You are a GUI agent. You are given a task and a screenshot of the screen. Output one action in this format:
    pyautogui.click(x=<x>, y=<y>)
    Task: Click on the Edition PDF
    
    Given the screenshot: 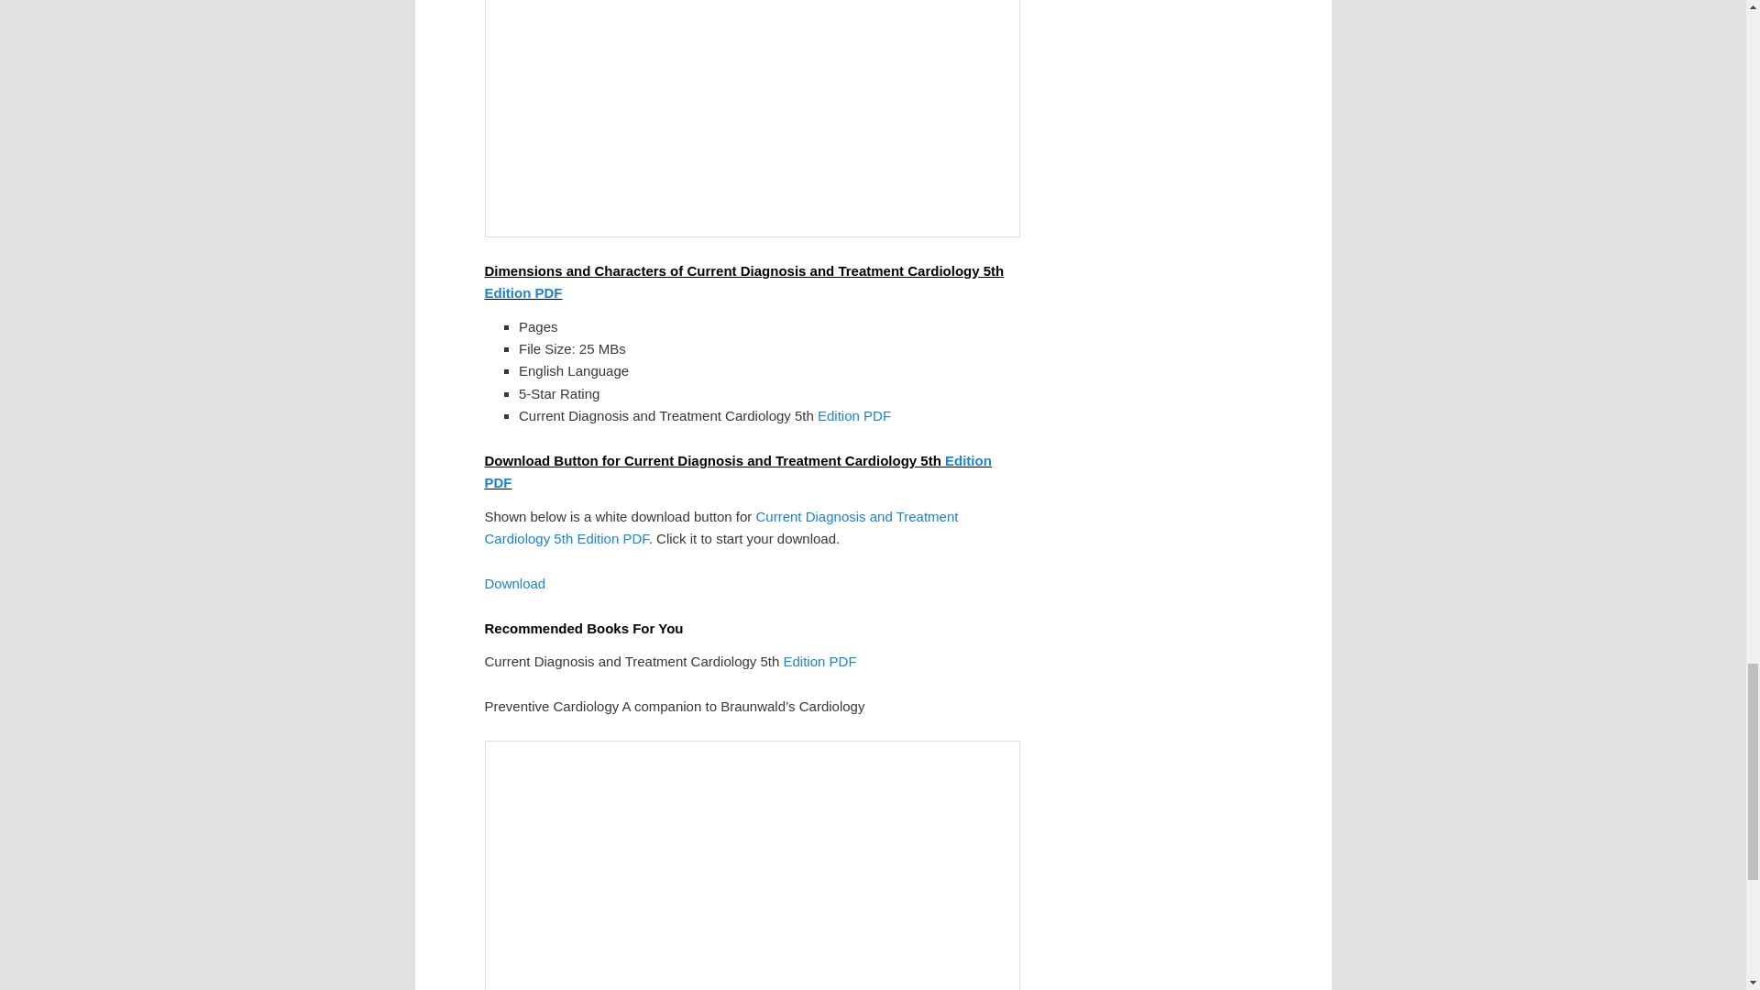 What is the action you would take?
    pyautogui.click(x=819, y=661)
    